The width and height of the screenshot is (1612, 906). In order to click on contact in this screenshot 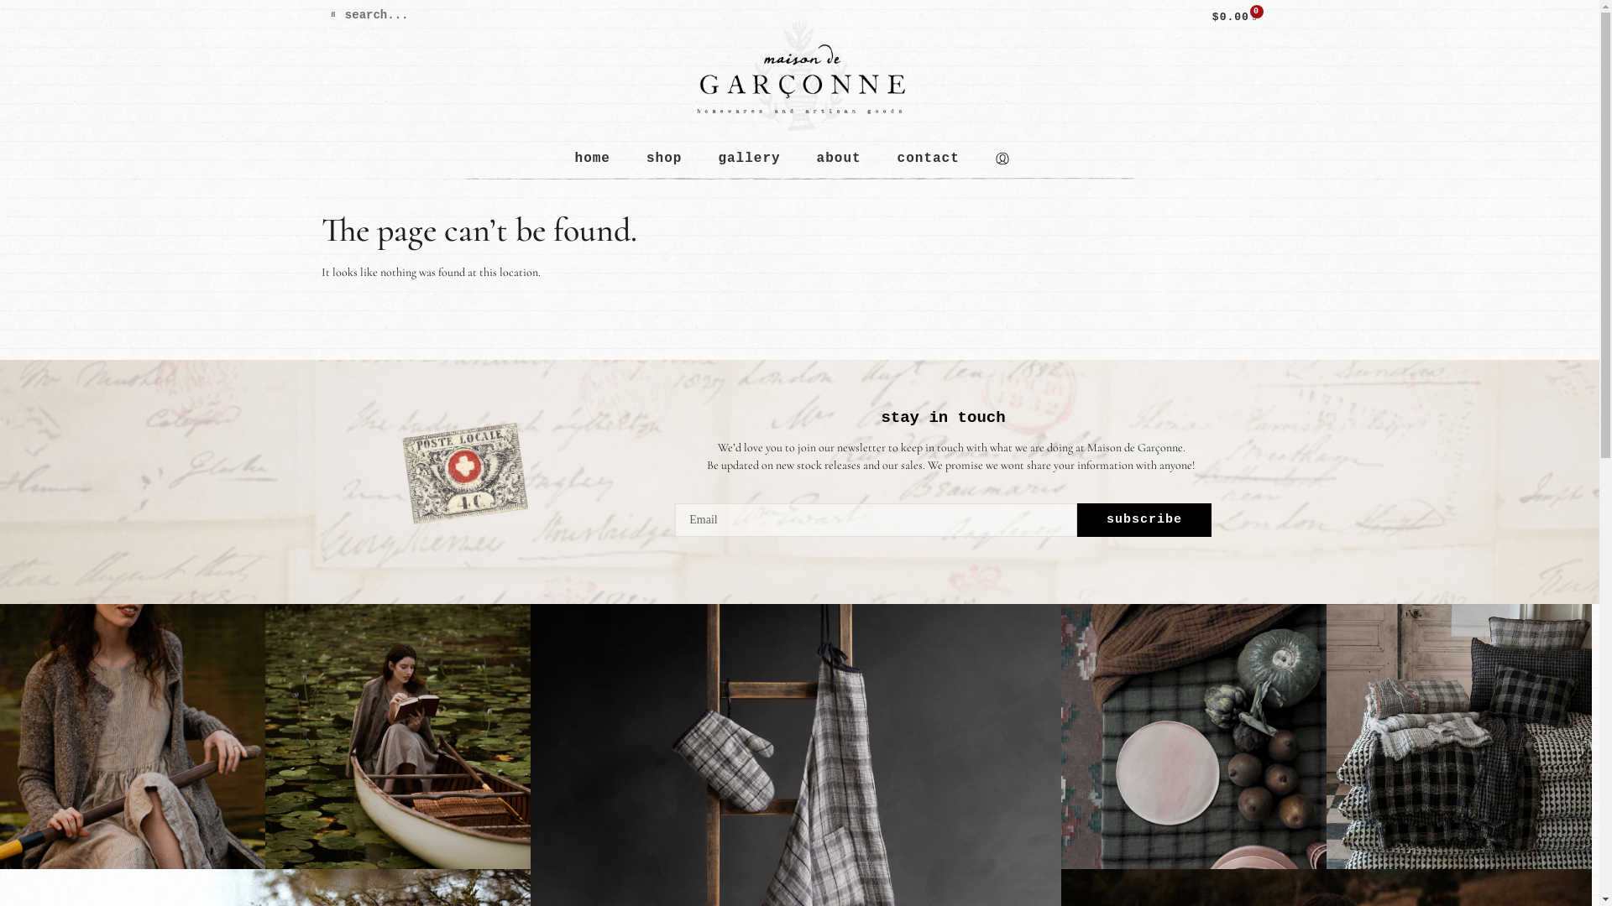, I will do `click(929, 159)`.